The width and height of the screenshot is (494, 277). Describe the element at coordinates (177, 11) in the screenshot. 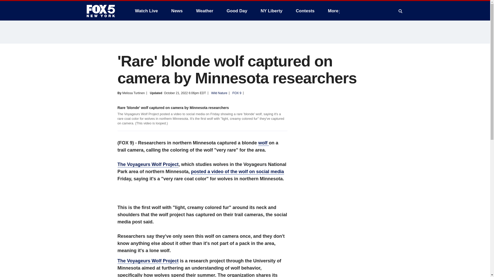

I see `News` at that location.